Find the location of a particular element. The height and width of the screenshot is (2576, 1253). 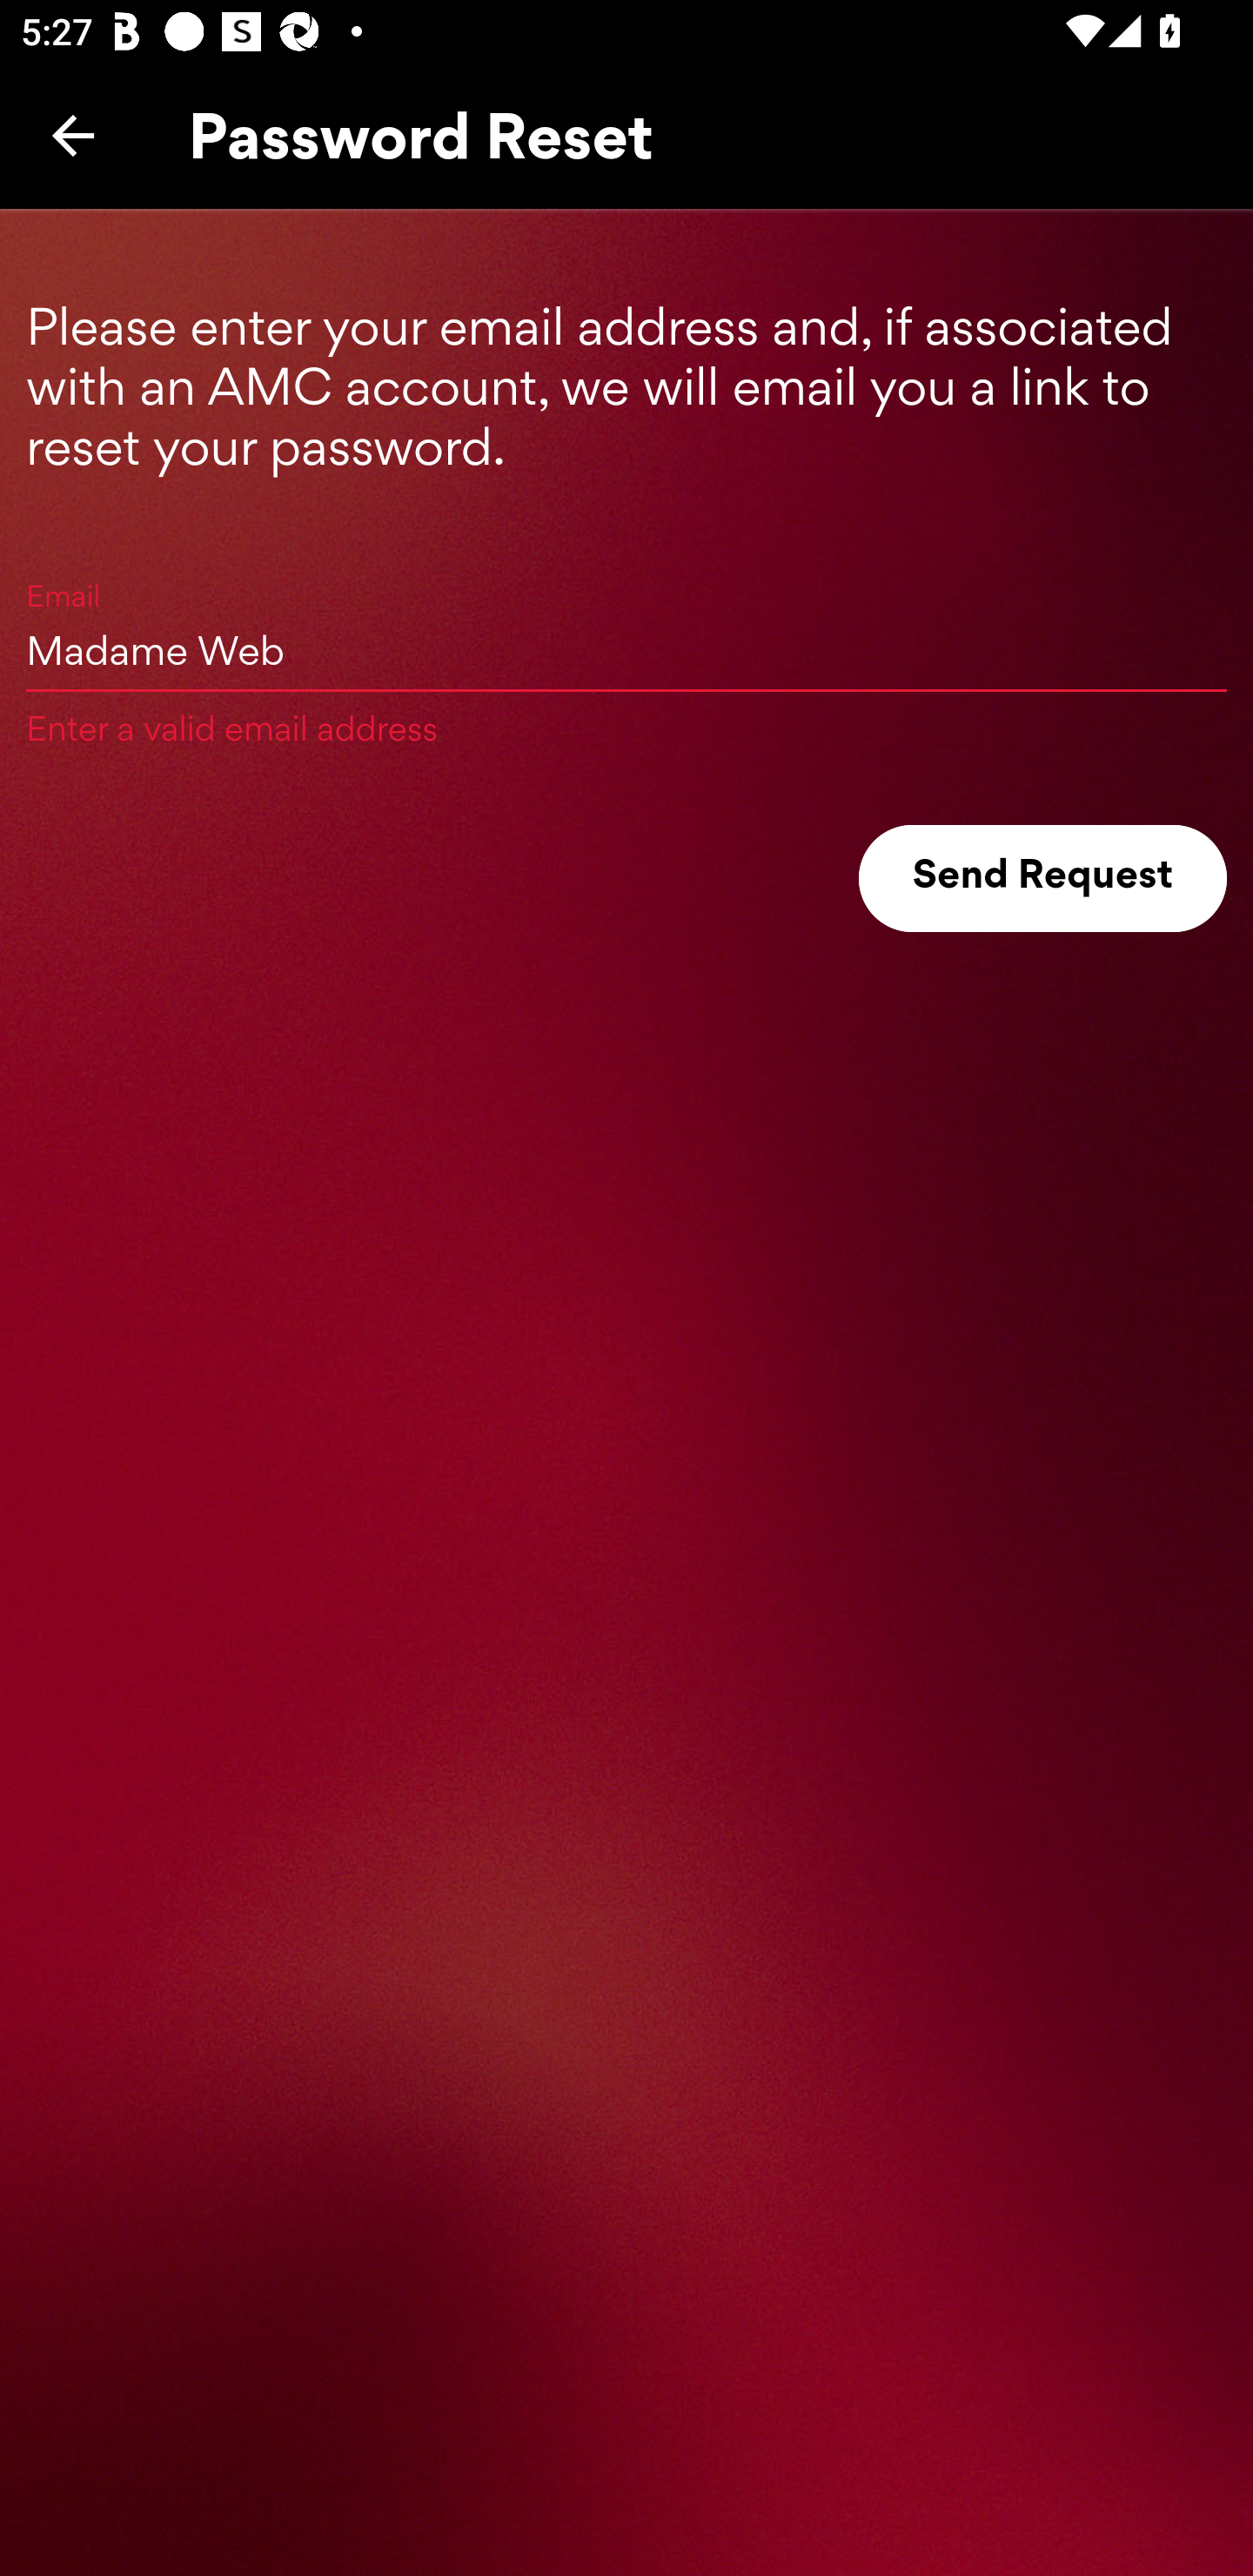

Madame Web Enter a valid email address is located at coordinates (626, 649).